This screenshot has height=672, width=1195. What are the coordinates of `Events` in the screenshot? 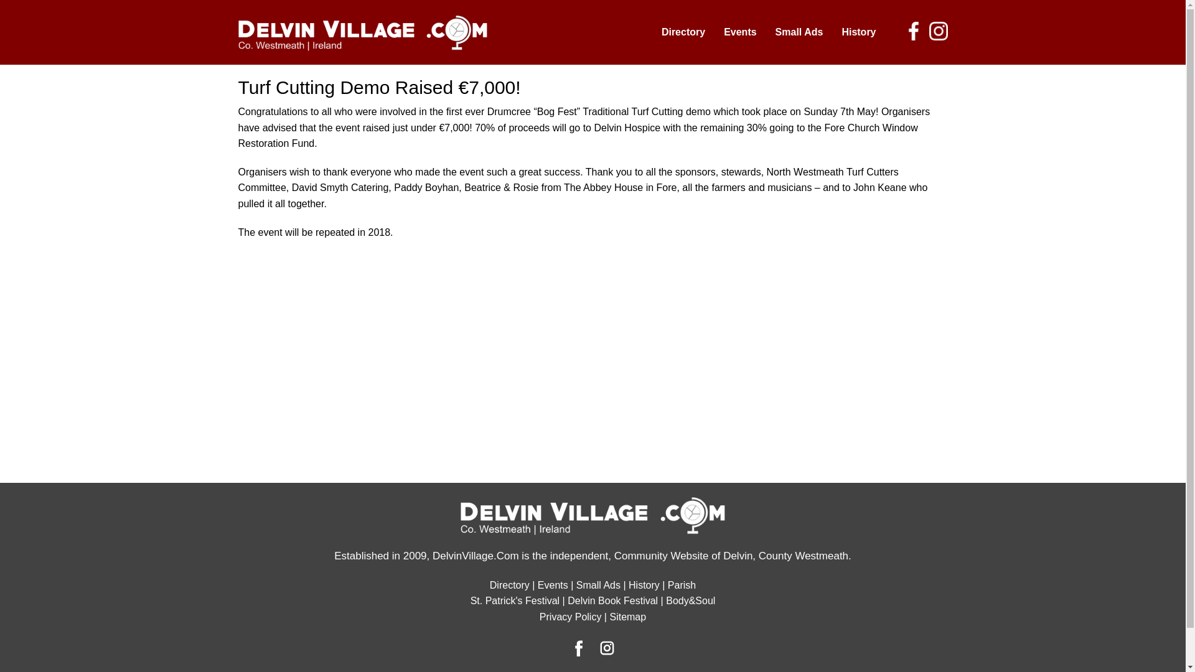 It's located at (740, 32).